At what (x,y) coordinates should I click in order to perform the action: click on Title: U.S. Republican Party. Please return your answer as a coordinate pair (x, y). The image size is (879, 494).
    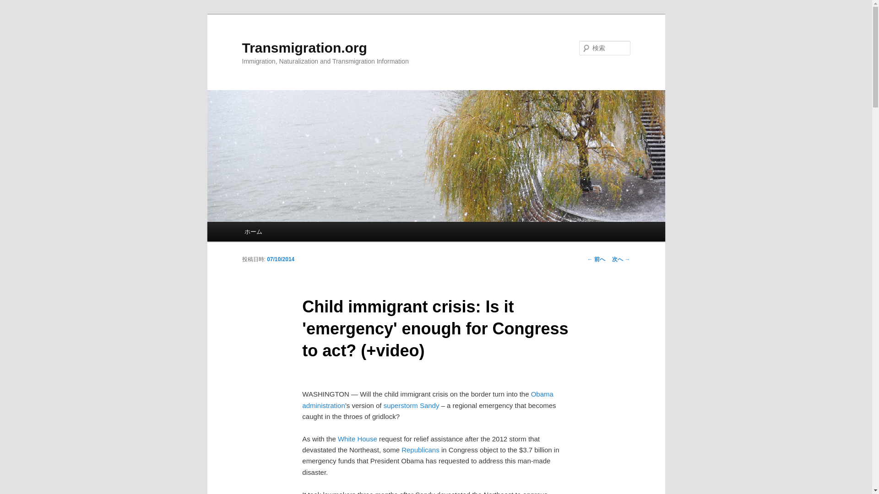
    Looking at the image, I should click on (420, 450).